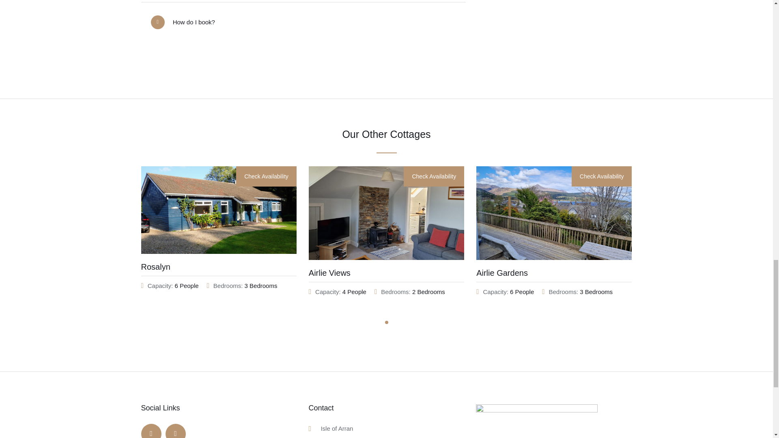 This screenshot has height=438, width=779. I want to click on Airlie Gardens, so click(502, 273).